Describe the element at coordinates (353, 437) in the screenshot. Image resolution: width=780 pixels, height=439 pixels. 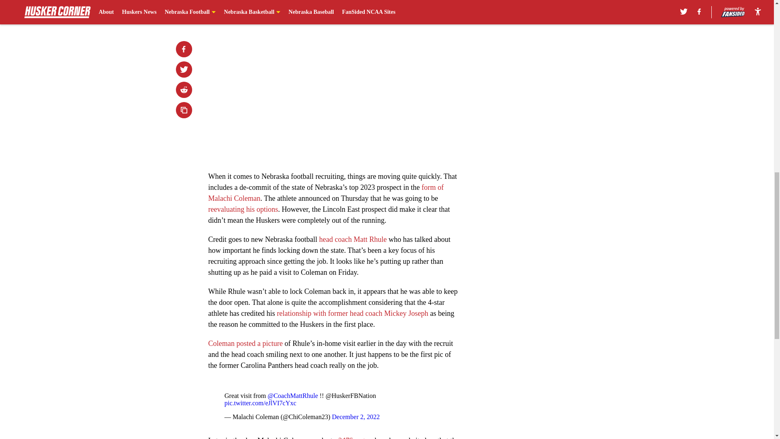
I see `247Sports` at that location.